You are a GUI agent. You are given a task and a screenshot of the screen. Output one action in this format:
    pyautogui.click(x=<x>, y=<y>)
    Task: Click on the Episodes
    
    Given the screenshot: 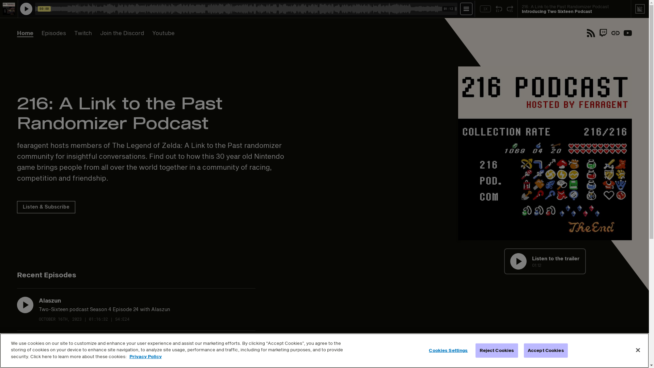 What is the action you would take?
    pyautogui.click(x=54, y=33)
    